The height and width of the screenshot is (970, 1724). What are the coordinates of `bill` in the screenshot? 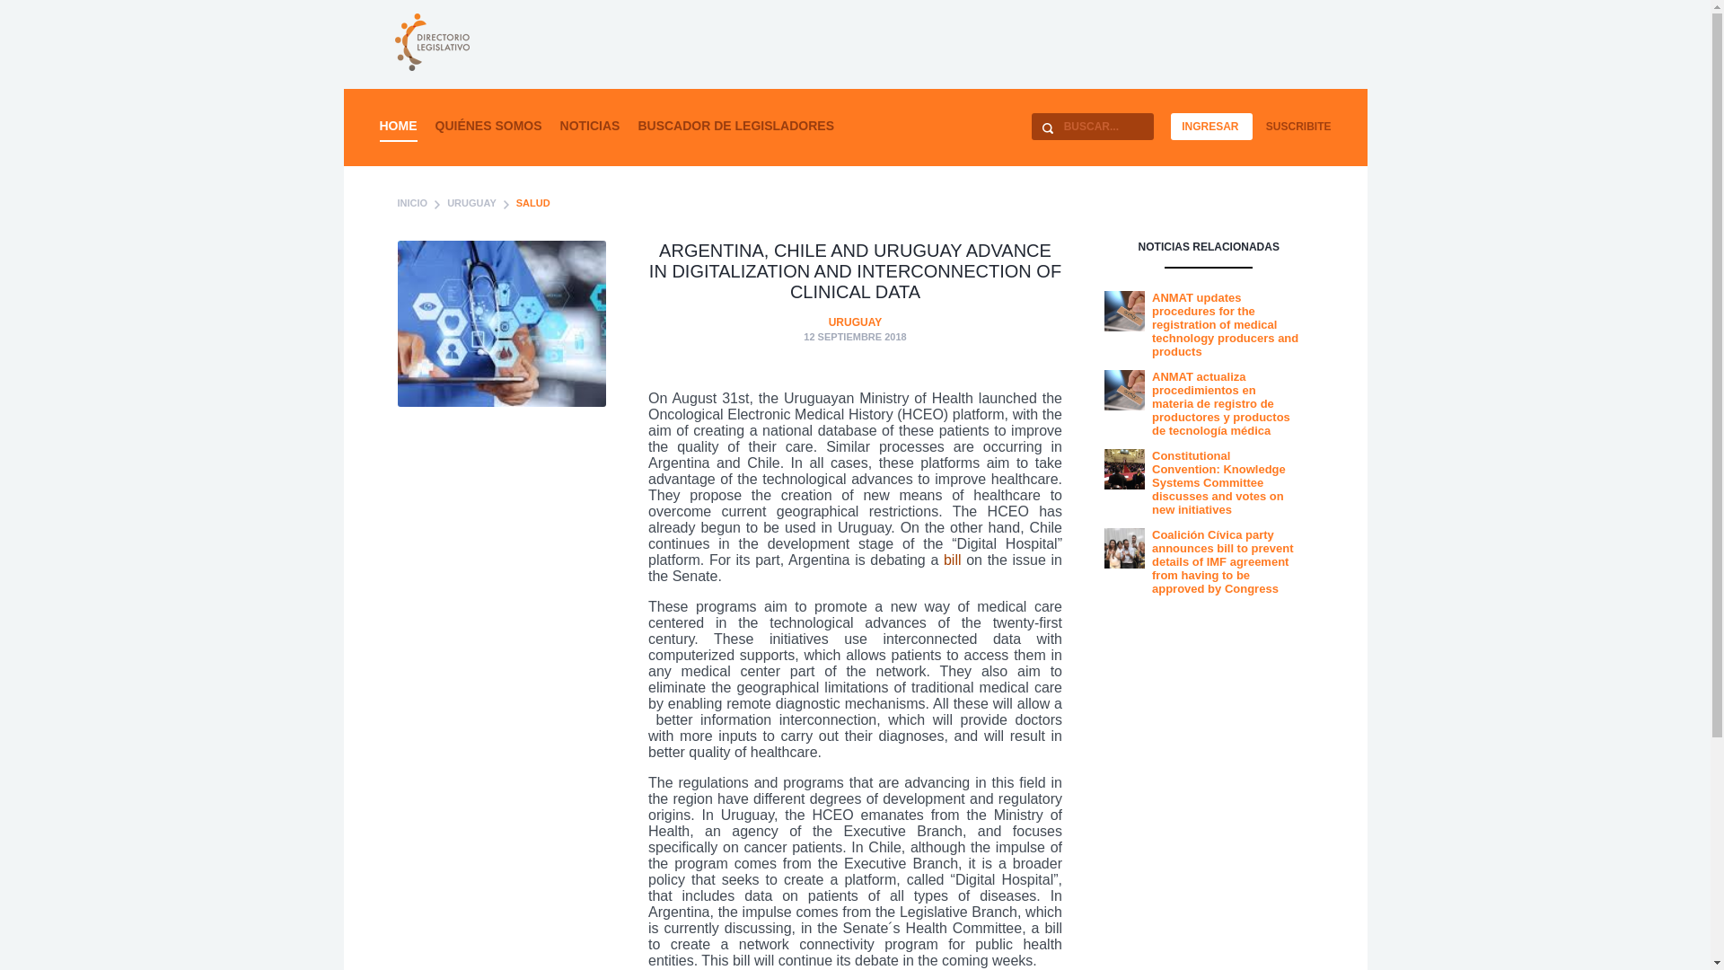 It's located at (952, 559).